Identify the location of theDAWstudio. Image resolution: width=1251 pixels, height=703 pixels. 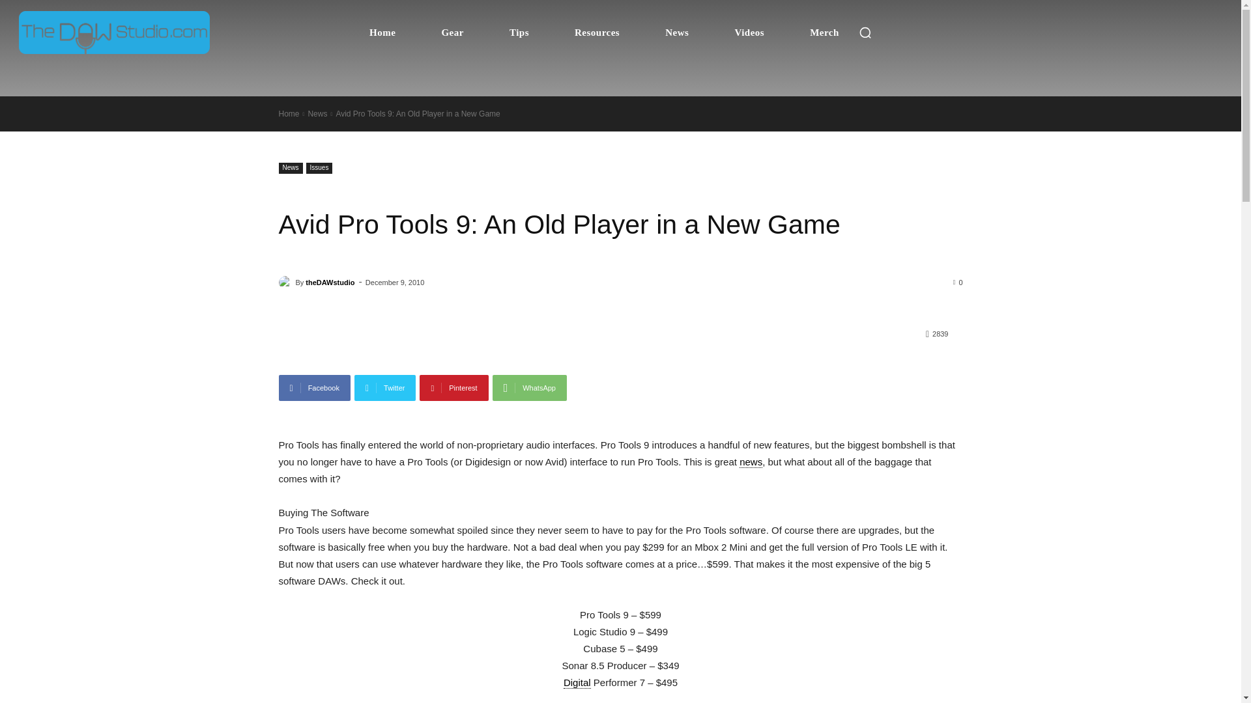
(287, 283).